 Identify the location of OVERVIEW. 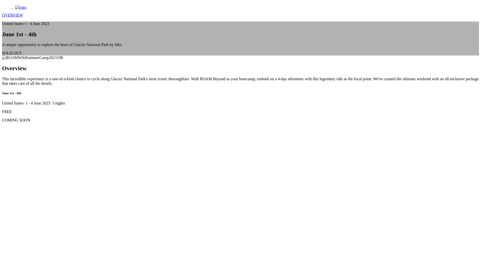
(13, 15).